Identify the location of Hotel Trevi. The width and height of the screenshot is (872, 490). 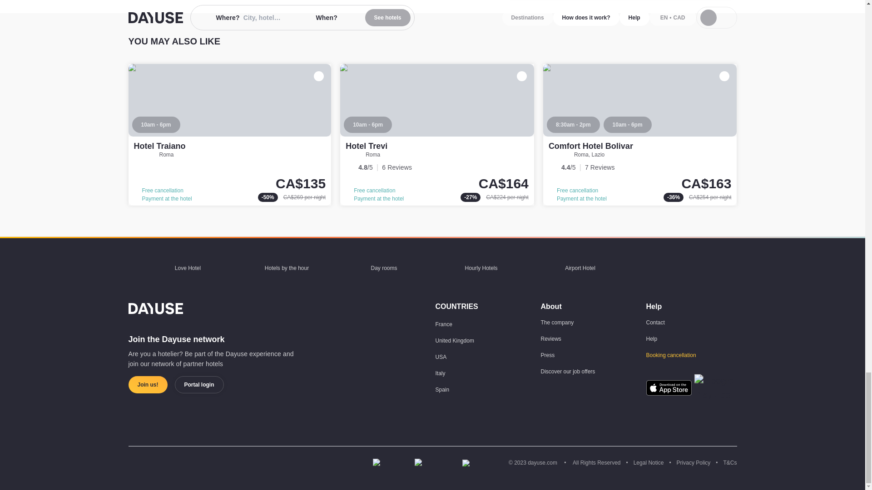
(366, 146).